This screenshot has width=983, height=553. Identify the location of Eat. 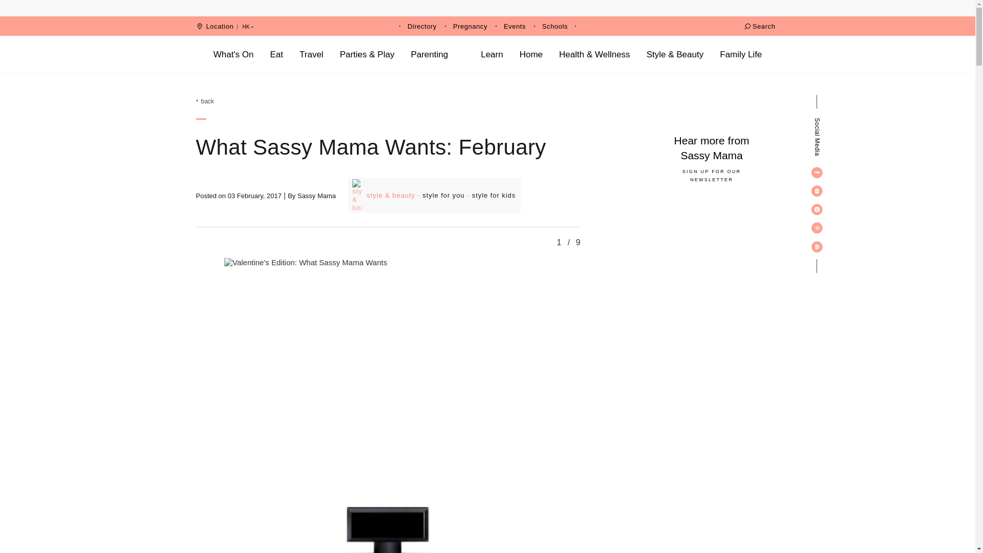
(277, 54).